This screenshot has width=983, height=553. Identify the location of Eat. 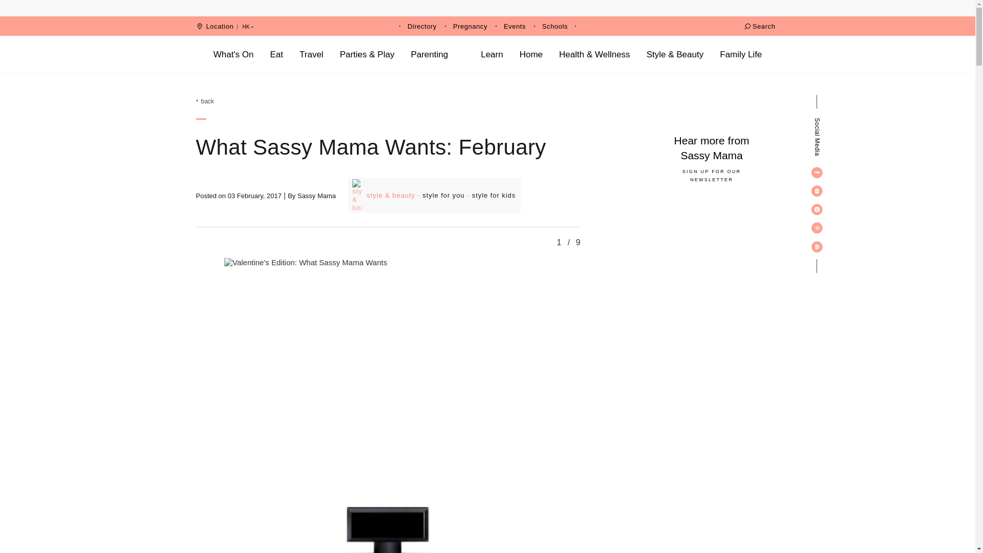
(277, 54).